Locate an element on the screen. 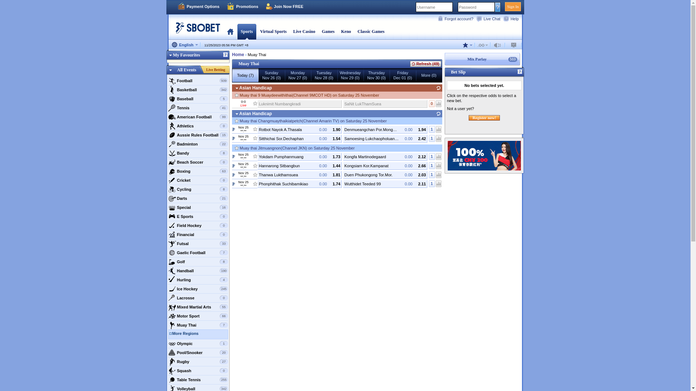  Rugby
27 is located at coordinates (198, 362).